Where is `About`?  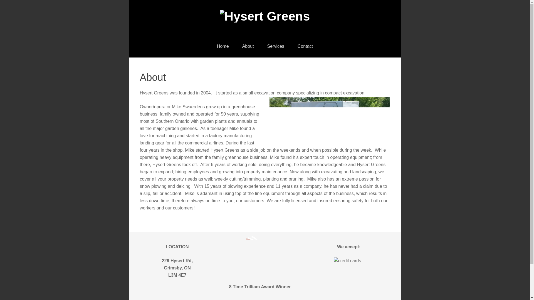
About is located at coordinates (248, 46).